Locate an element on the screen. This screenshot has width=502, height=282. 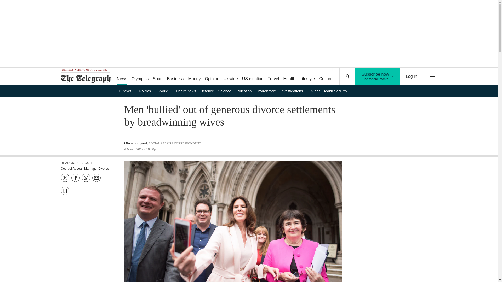
Culture is located at coordinates (125, 91).